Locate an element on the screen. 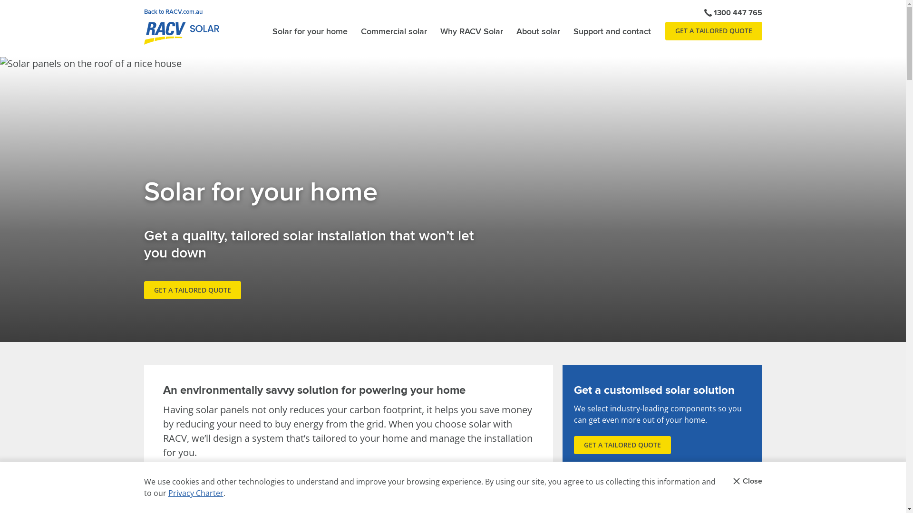 The width and height of the screenshot is (913, 513). Solar for your home is located at coordinates (310, 31).